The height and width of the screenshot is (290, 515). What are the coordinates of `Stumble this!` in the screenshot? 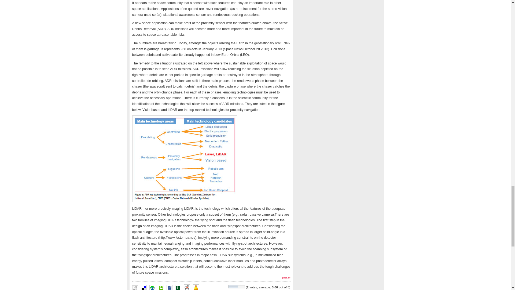 It's located at (152, 287).